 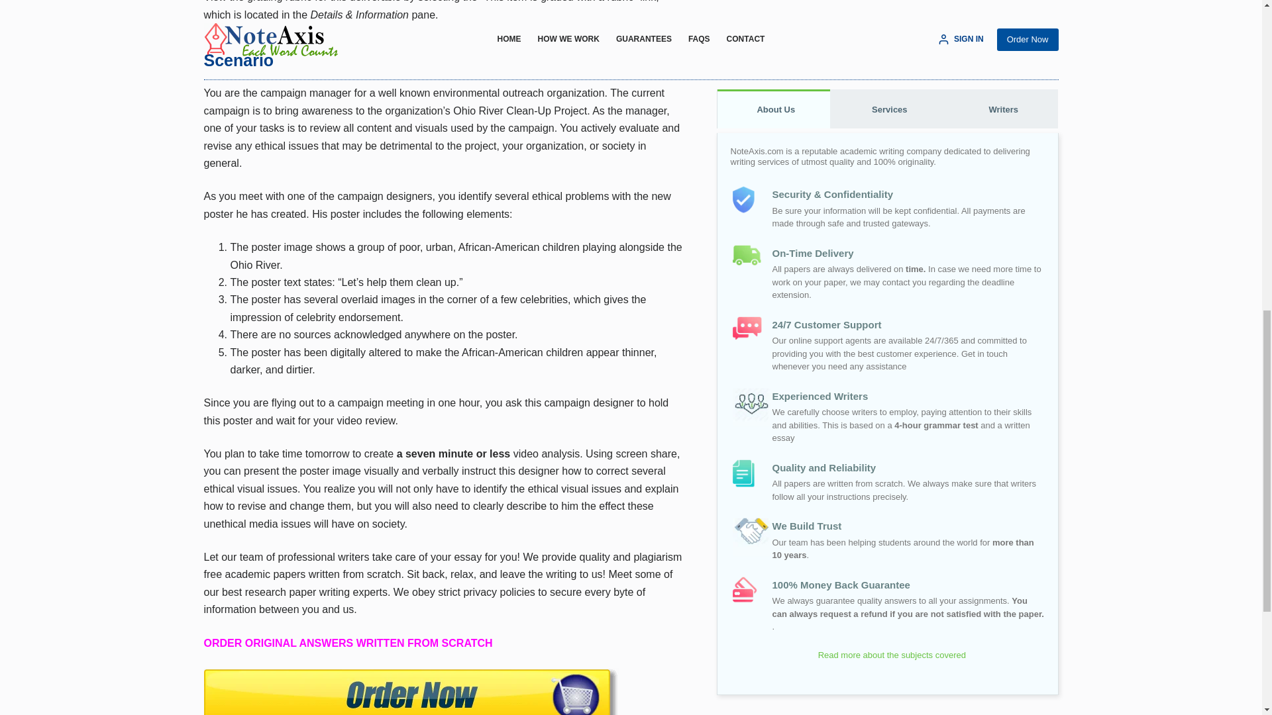 I want to click on Search, so click(x=1029, y=232).